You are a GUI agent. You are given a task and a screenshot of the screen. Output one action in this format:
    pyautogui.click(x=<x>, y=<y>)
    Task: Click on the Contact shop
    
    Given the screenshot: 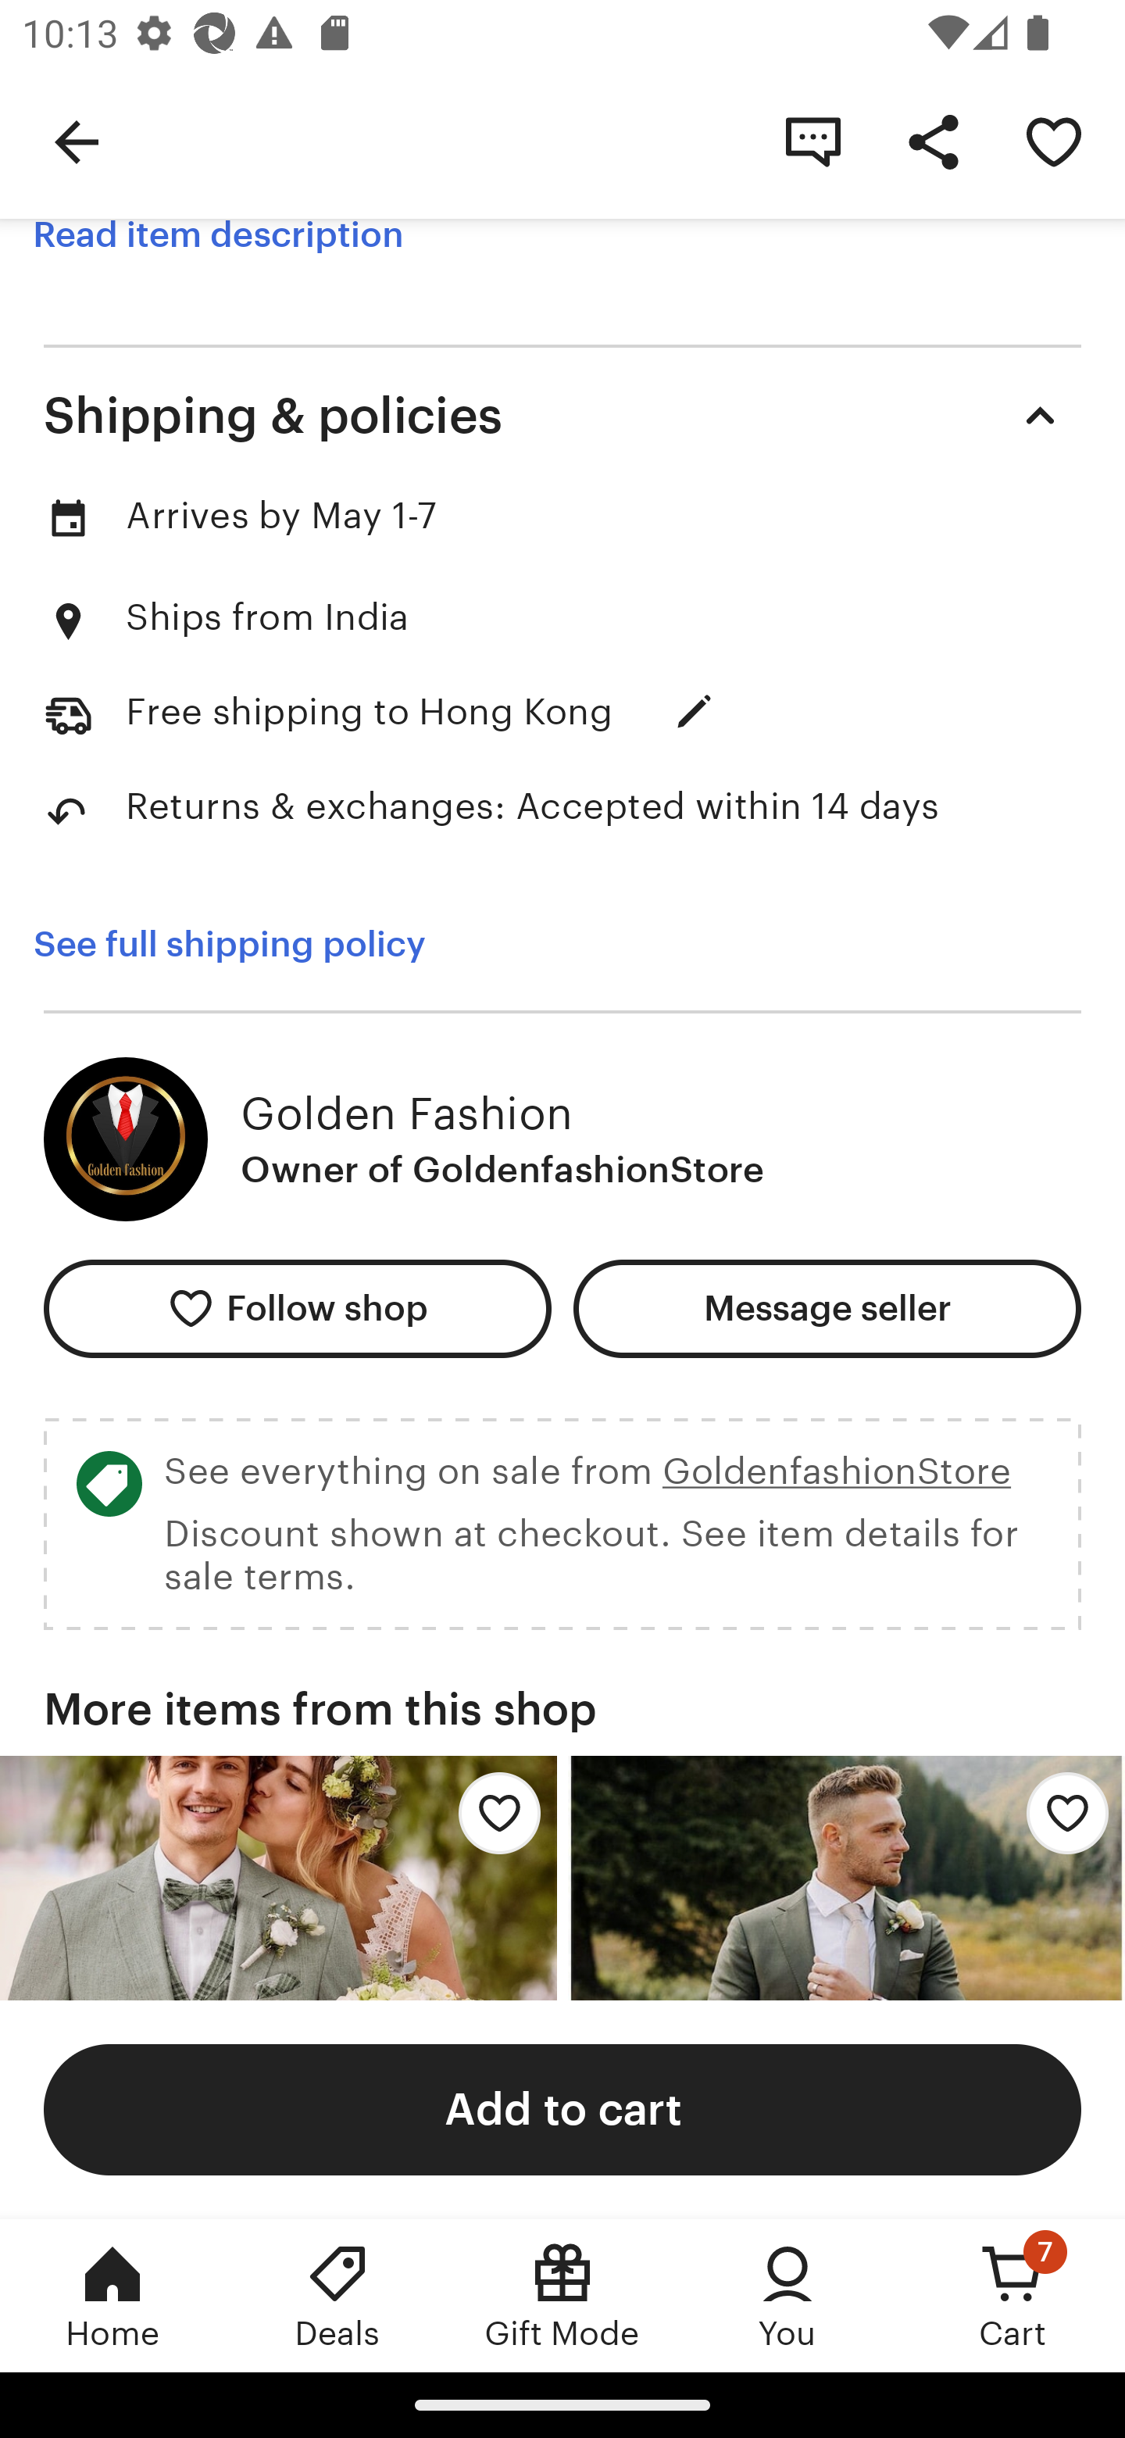 What is the action you would take?
    pyautogui.click(x=812, y=141)
    